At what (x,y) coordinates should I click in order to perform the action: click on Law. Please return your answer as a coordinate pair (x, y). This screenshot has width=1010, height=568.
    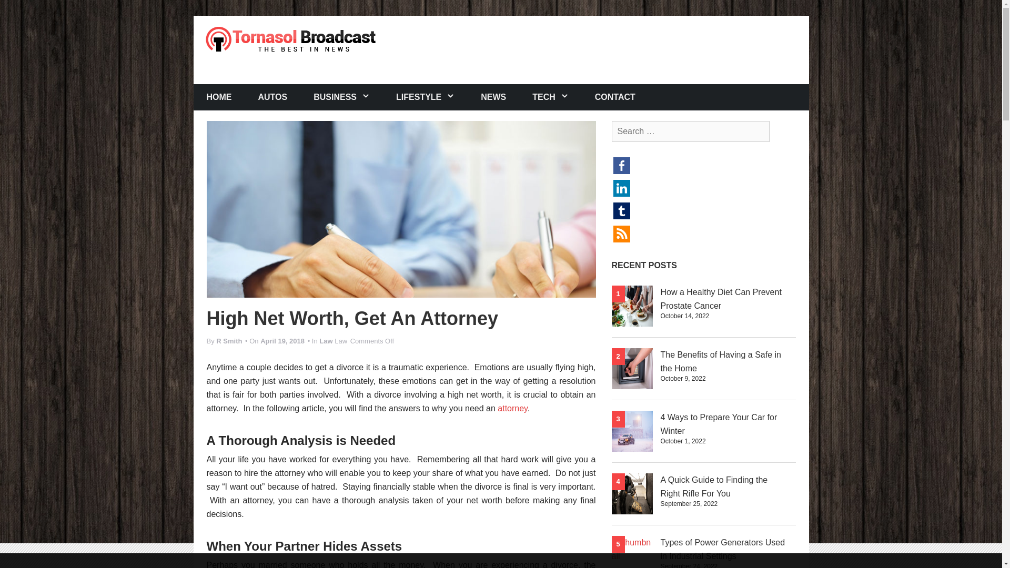
    Looking at the image, I should click on (325, 341).